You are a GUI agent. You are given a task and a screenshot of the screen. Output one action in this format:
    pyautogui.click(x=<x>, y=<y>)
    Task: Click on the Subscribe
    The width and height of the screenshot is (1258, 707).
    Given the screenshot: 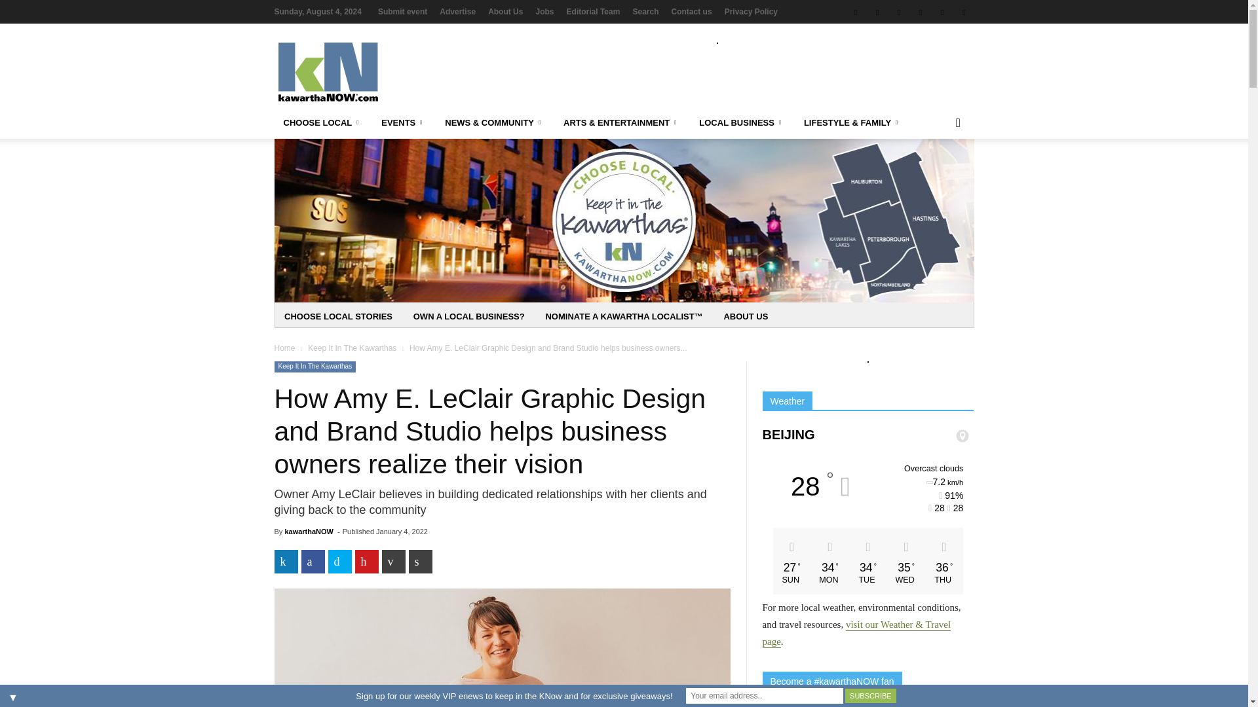 What is the action you would take?
    pyautogui.click(x=870, y=695)
    